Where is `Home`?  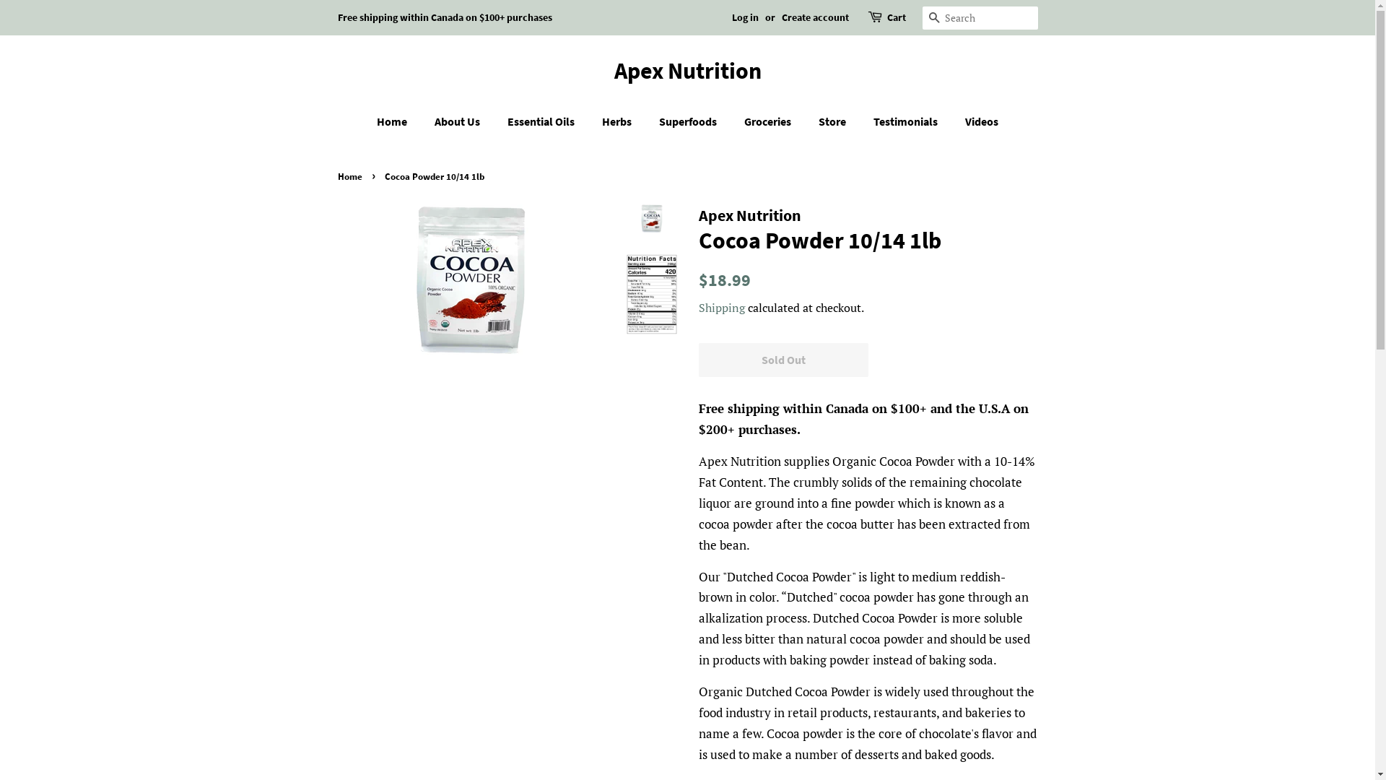 Home is located at coordinates (352, 176).